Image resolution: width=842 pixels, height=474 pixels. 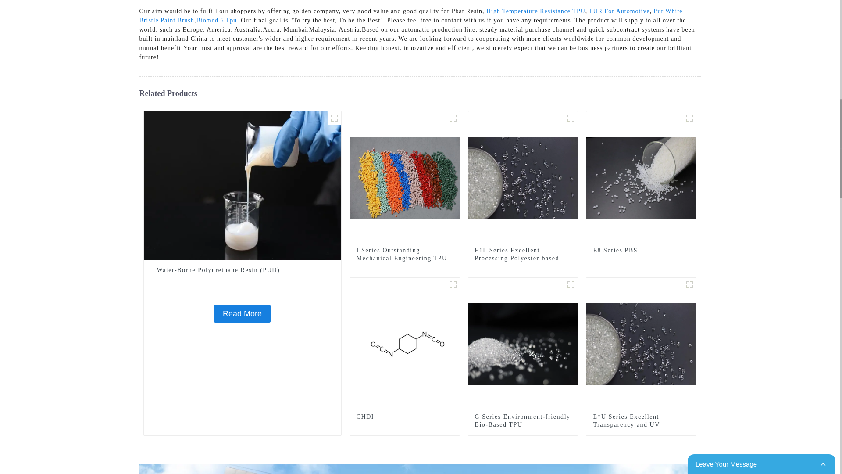 What do you see at coordinates (641, 250) in the screenshot?
I see `E8 Series PBS` at bounding box center [641, 250].